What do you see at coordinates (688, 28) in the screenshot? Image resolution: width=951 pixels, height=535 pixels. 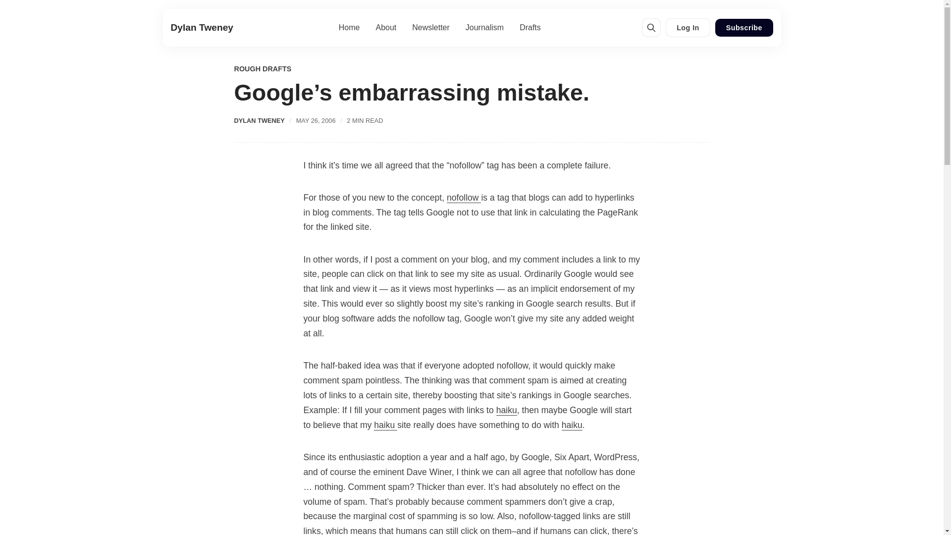 I see `Log In` at bounding box center [688, 28].